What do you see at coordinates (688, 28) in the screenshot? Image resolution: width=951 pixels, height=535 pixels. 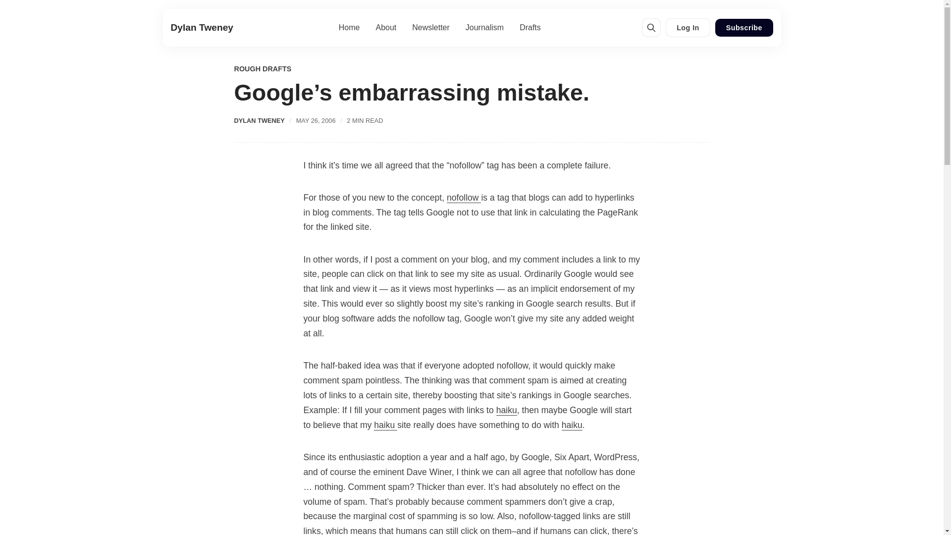 I see `Log In` at bounding box center [688, 28].